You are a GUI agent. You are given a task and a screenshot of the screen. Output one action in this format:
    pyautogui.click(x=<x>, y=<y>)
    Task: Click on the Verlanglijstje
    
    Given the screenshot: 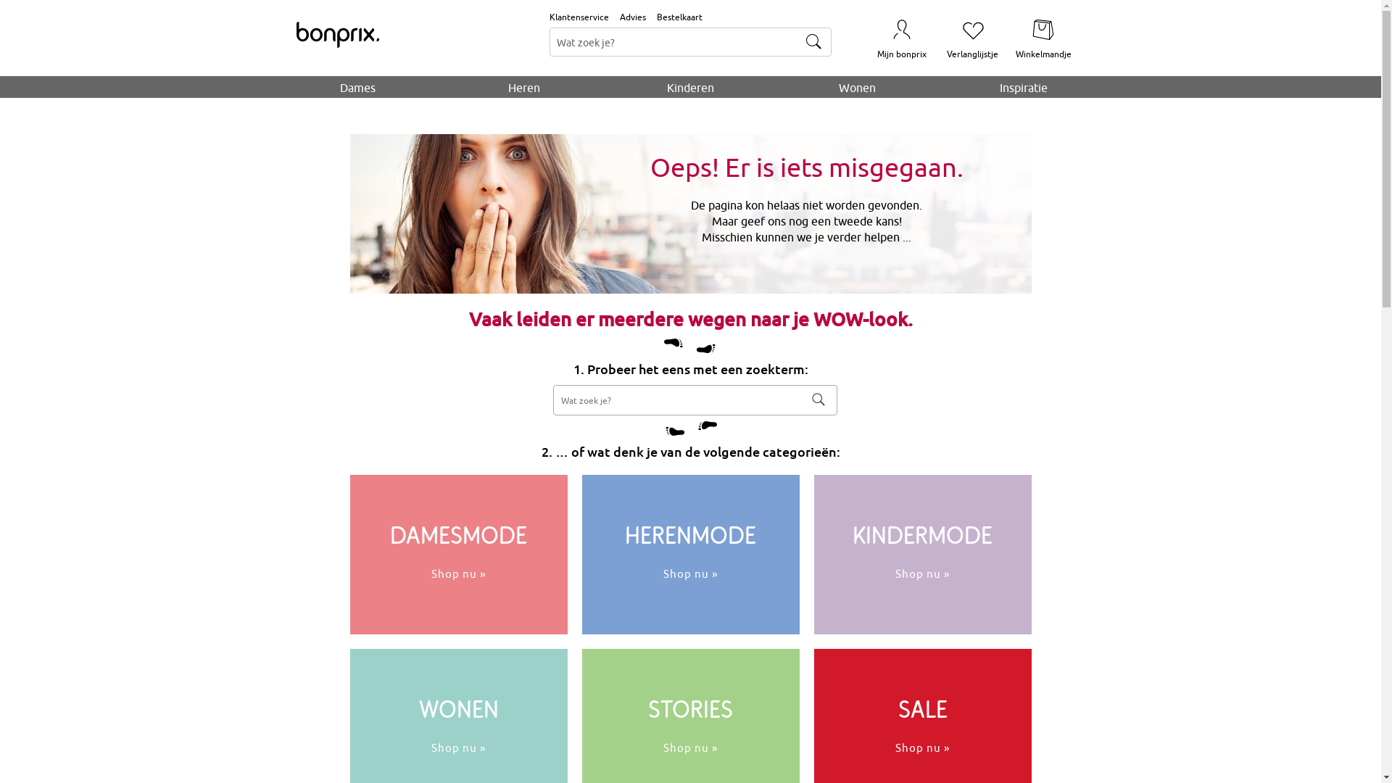 What is the action you would take?
    pyautogui.click(x=973, y=38)
    